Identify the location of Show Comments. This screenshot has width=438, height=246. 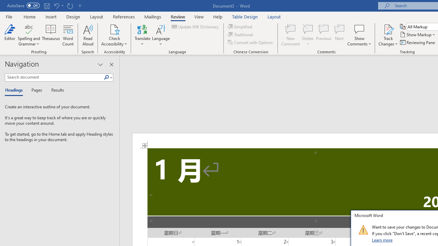
(359, 35).